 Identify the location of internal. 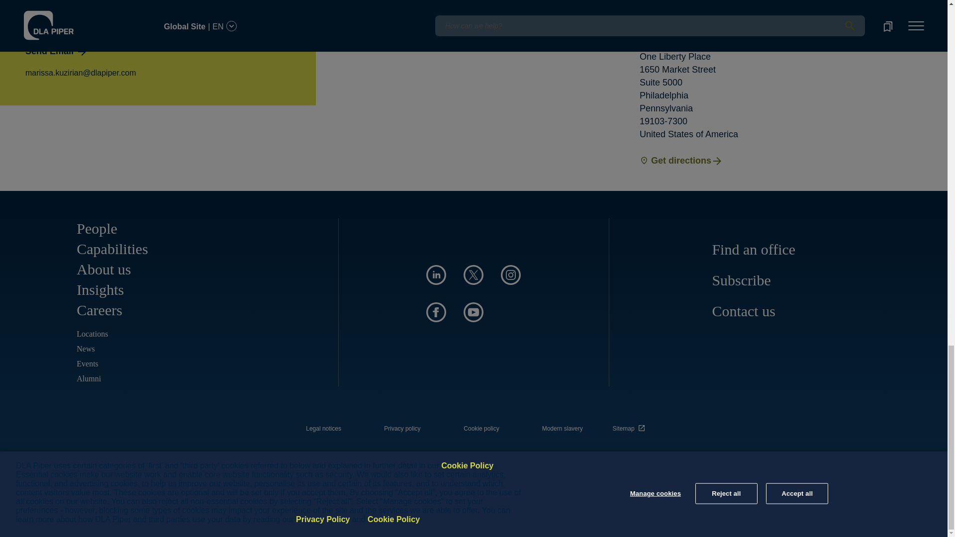
(402, 429).